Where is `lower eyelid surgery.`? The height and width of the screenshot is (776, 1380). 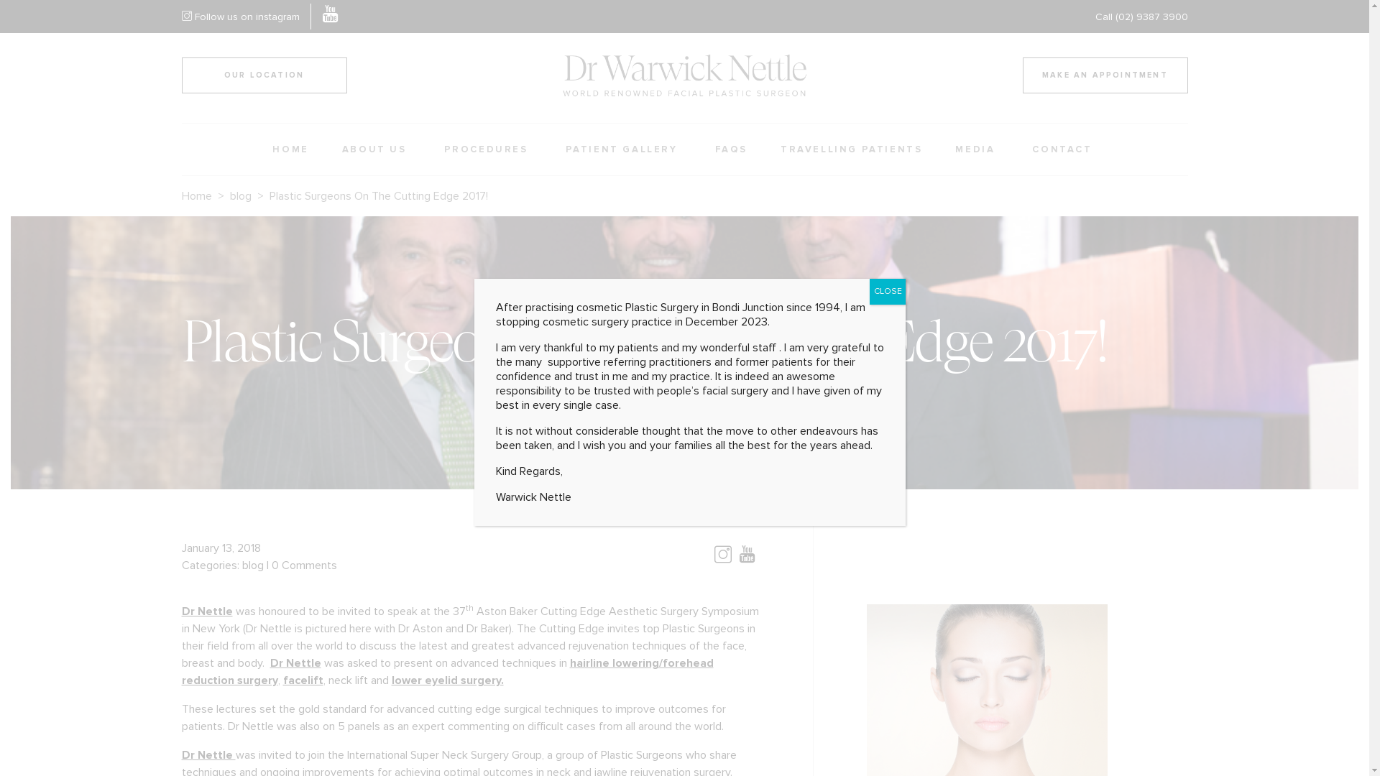 lower eyelid surgery. is located at coordinates (448, 680).